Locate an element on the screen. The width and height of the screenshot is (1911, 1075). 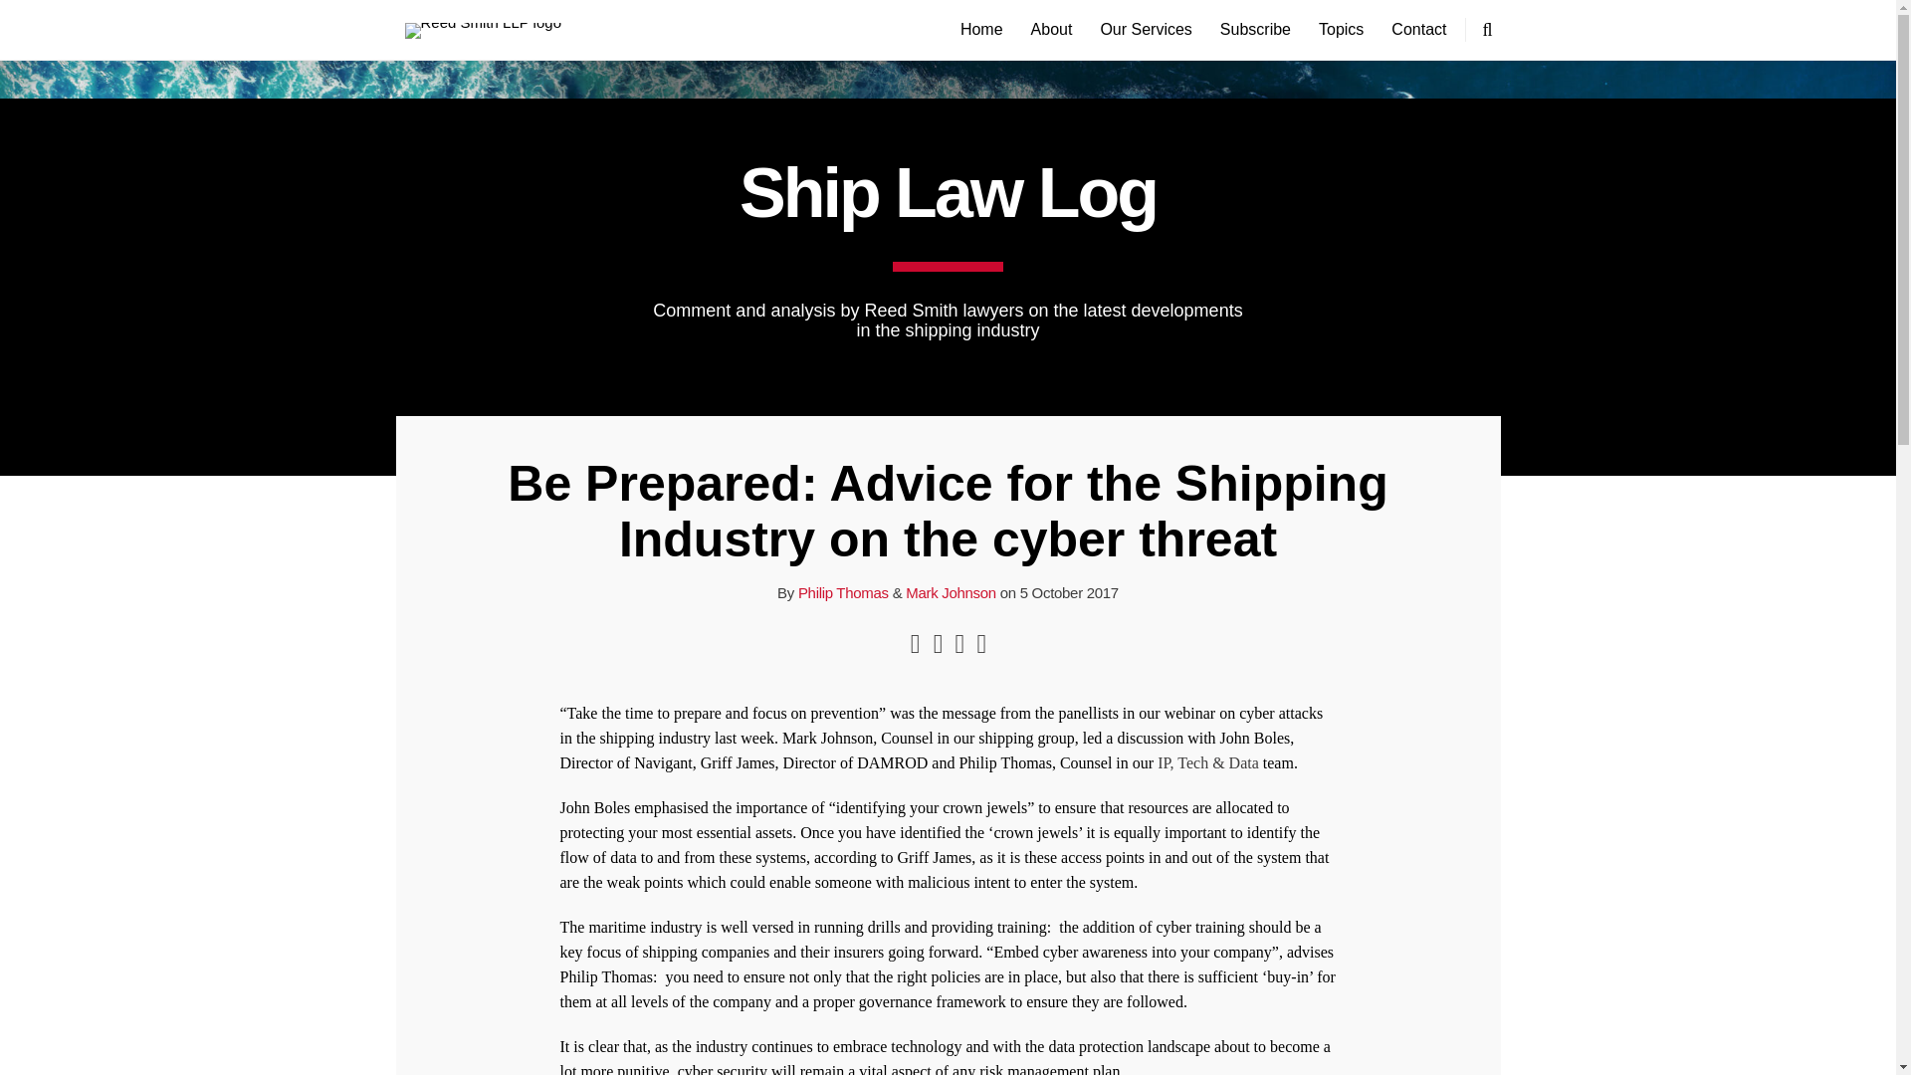
Topics is located at coordinates (1341, 30).